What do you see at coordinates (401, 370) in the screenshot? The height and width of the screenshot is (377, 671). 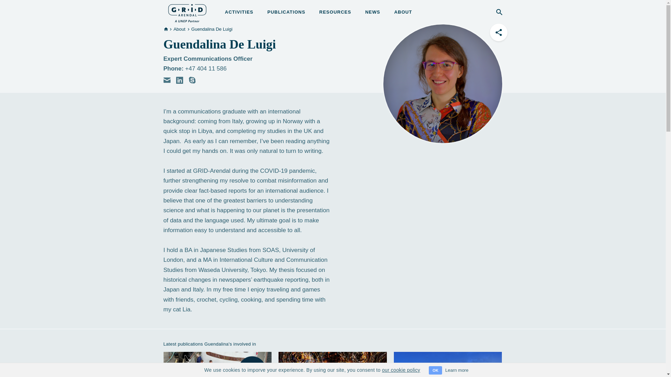 I see `our cookie policy` at bounding box center [401, 370].